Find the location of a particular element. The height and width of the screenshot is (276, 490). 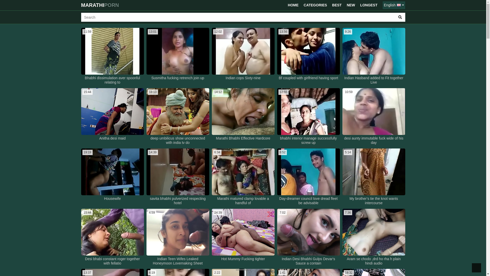

deep umbilicus show unconnected with india tv do is located at coordinates (178, 141).